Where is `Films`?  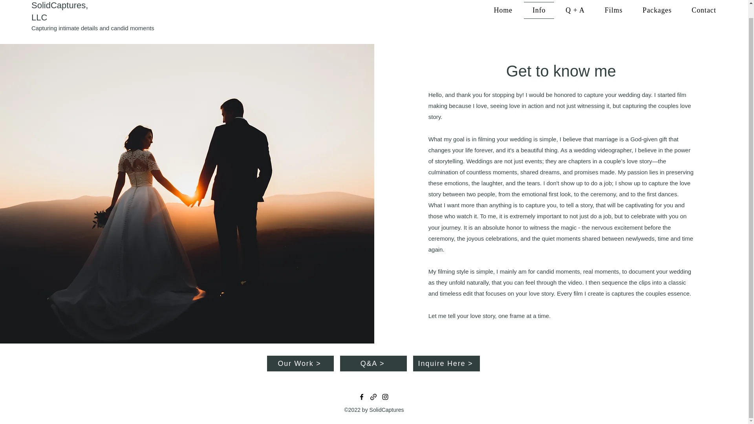
Films is located at coordinates (613, 10).